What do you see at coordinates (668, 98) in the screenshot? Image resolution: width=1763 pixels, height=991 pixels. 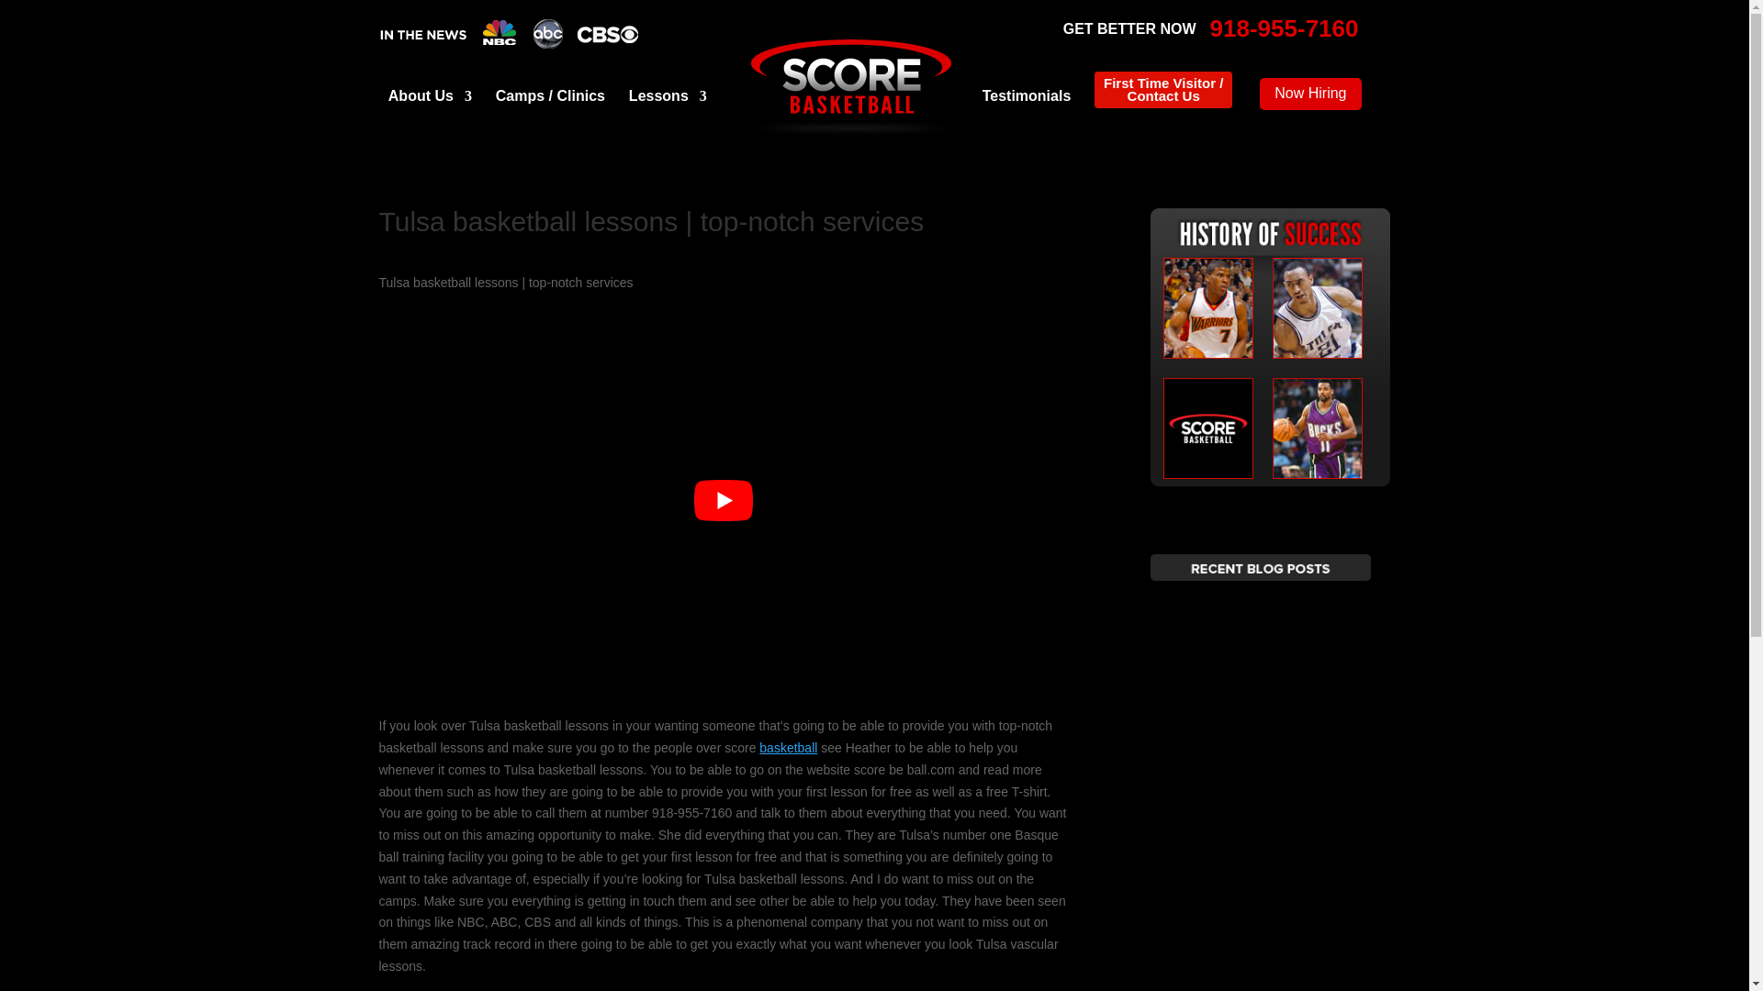 I see `Lessons` at bounding box center [668, 98].